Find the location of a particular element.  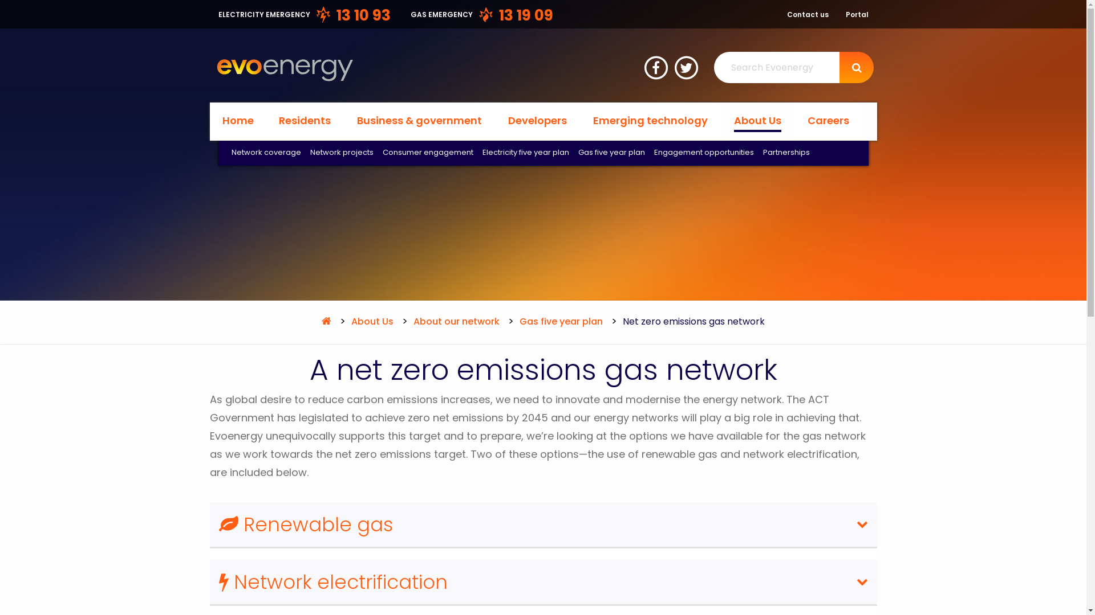

Business & government is located at coordinates (420, 121).